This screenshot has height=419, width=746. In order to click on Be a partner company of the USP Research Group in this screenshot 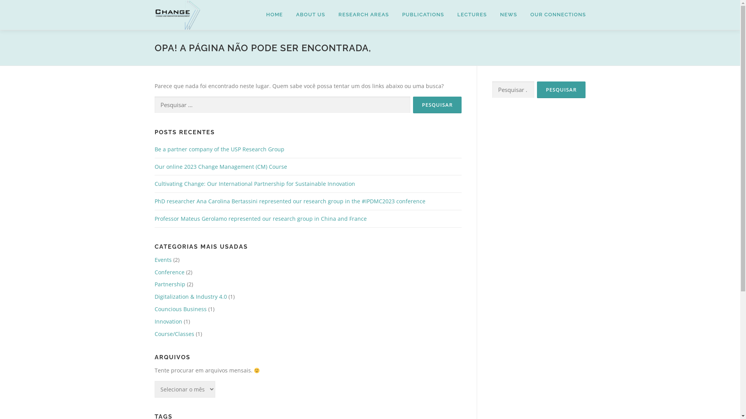, I will do `click(220, 149)`.